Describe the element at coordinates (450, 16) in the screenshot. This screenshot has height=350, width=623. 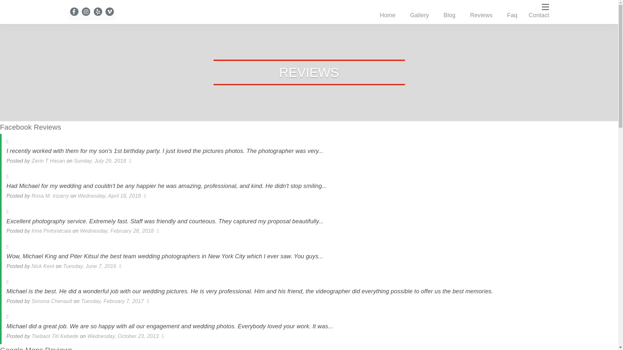
I see `Blog` at that location.